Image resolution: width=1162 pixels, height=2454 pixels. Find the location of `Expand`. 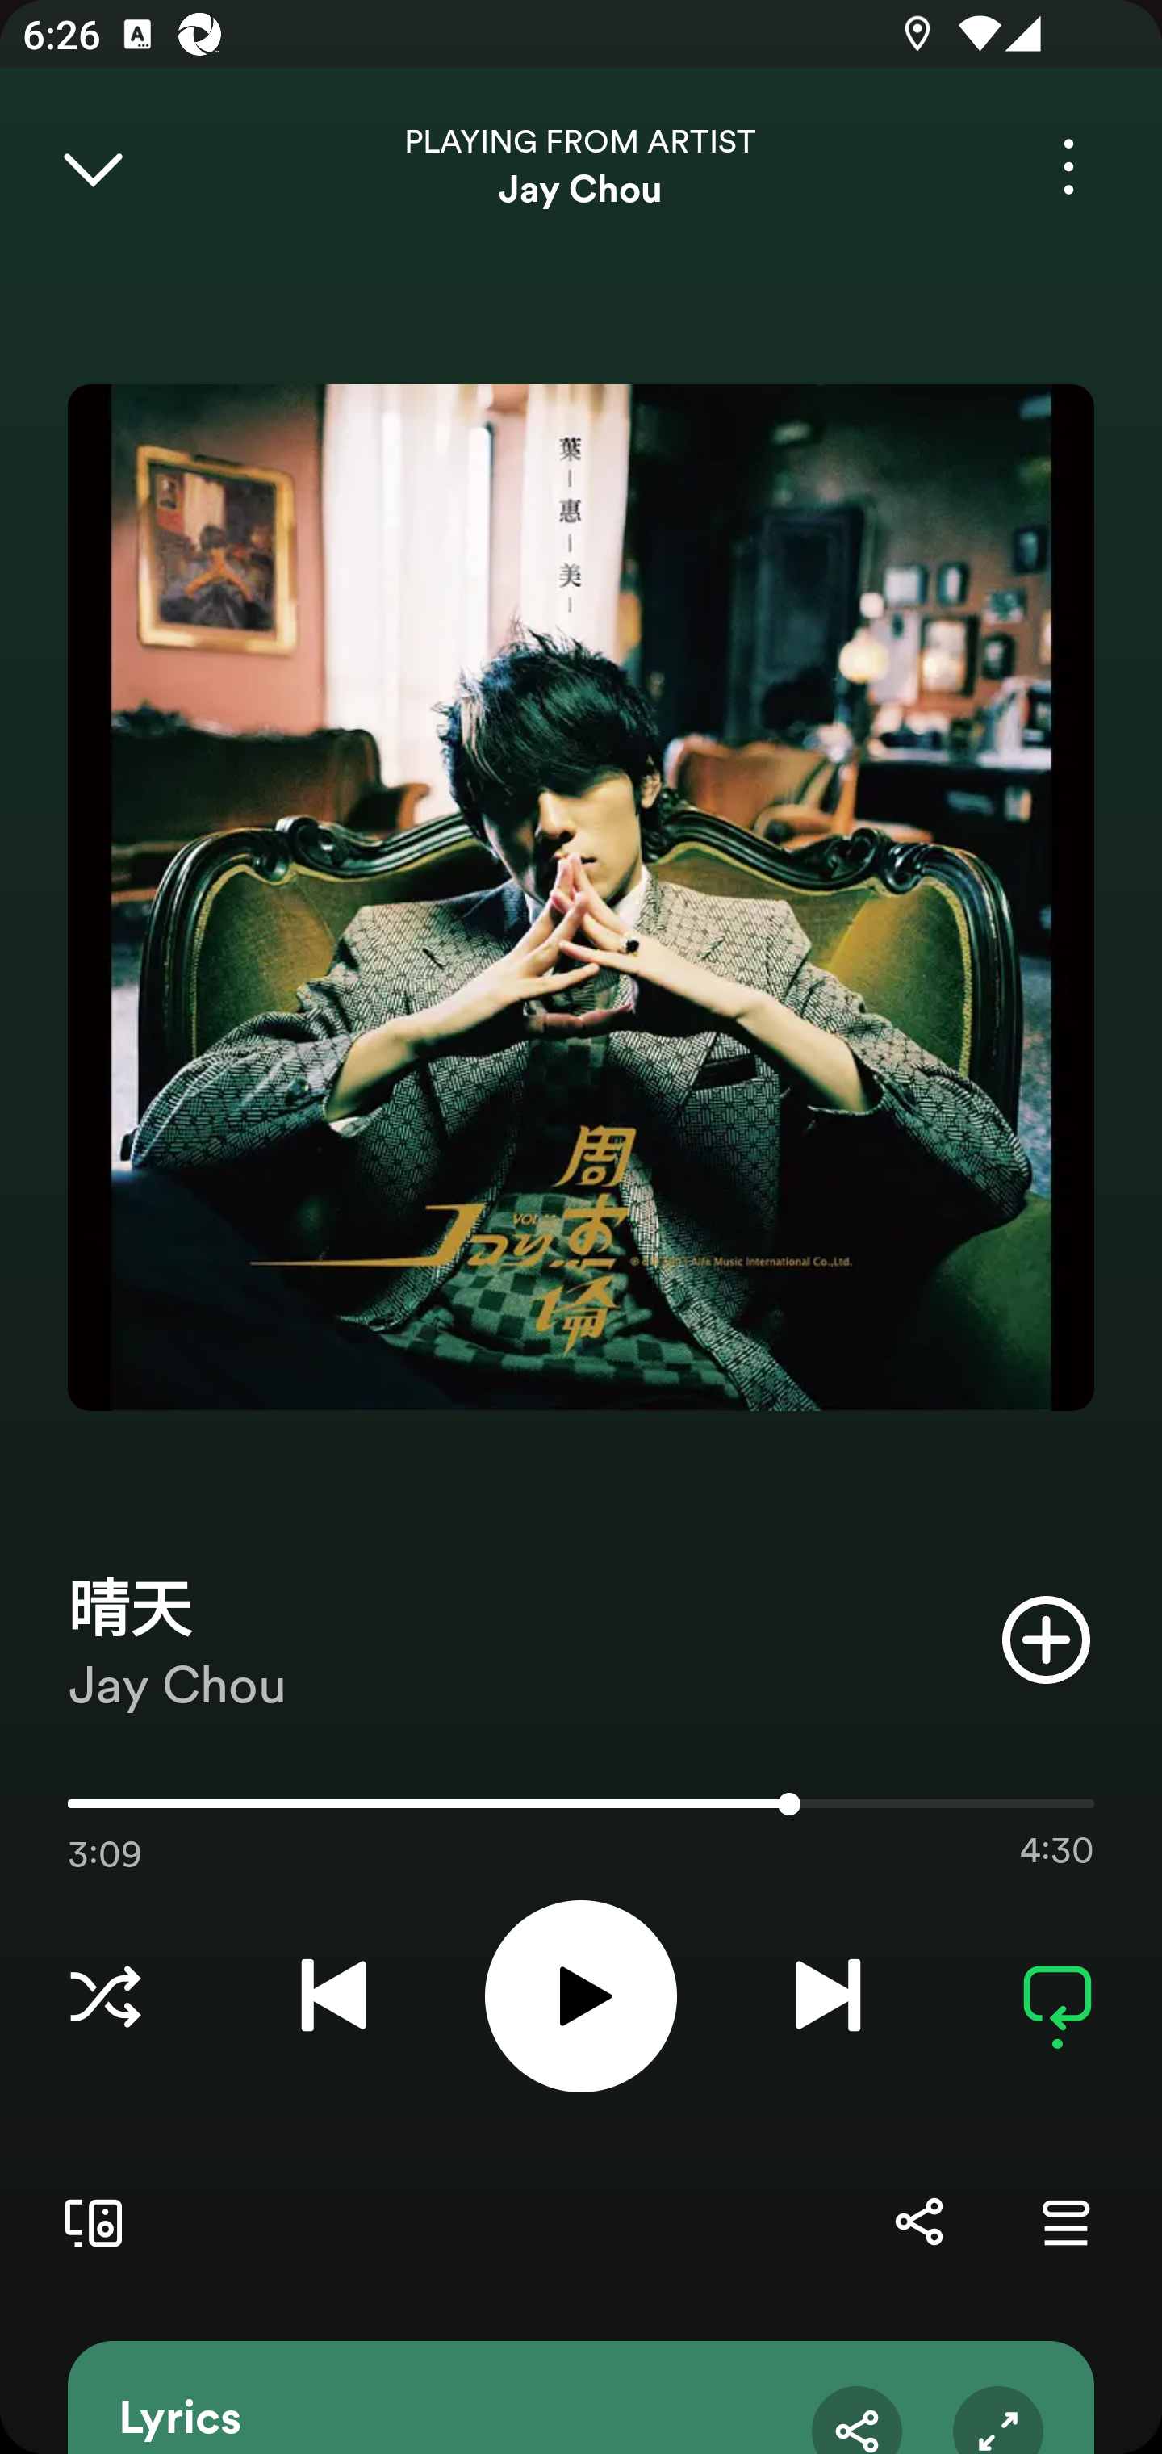

Expand is located at coordinates (997, 2419).